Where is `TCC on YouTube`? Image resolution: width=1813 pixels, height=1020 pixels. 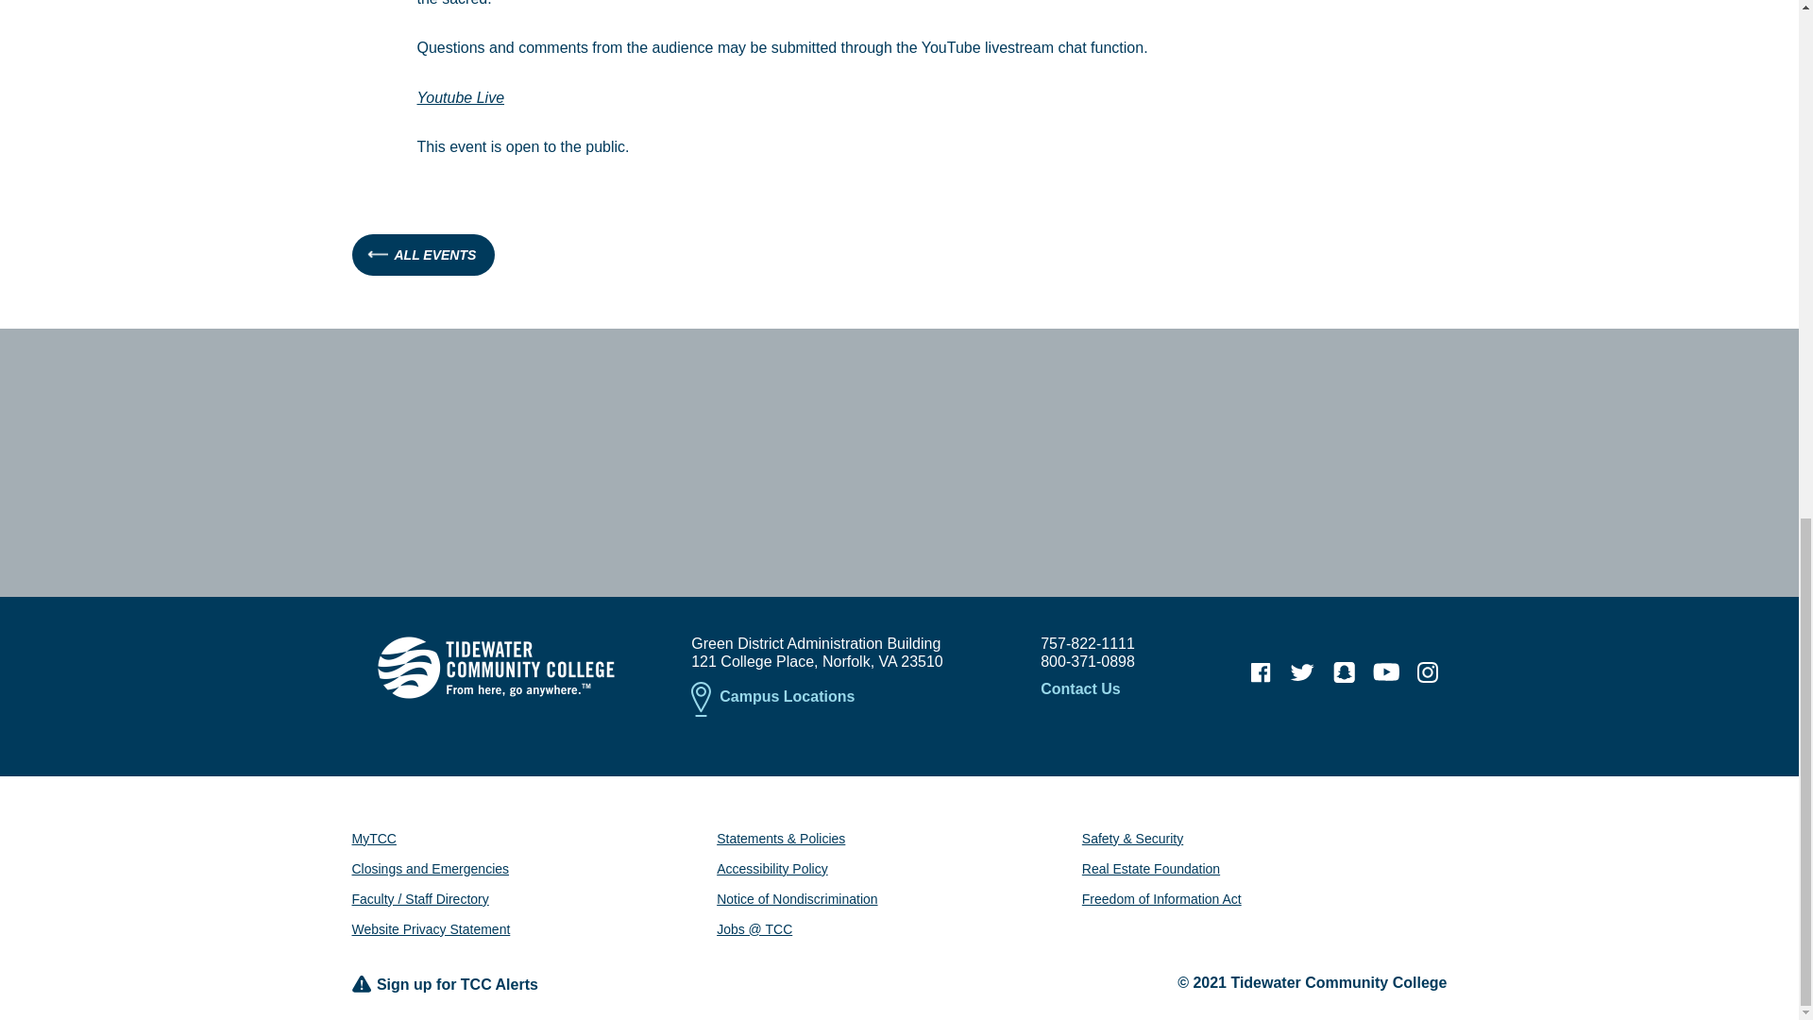 TCC on YouTube is located at coordinates (1386, 672).